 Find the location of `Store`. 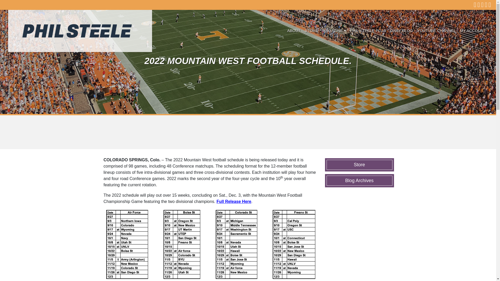

Store is located at coordinates (311, 31).